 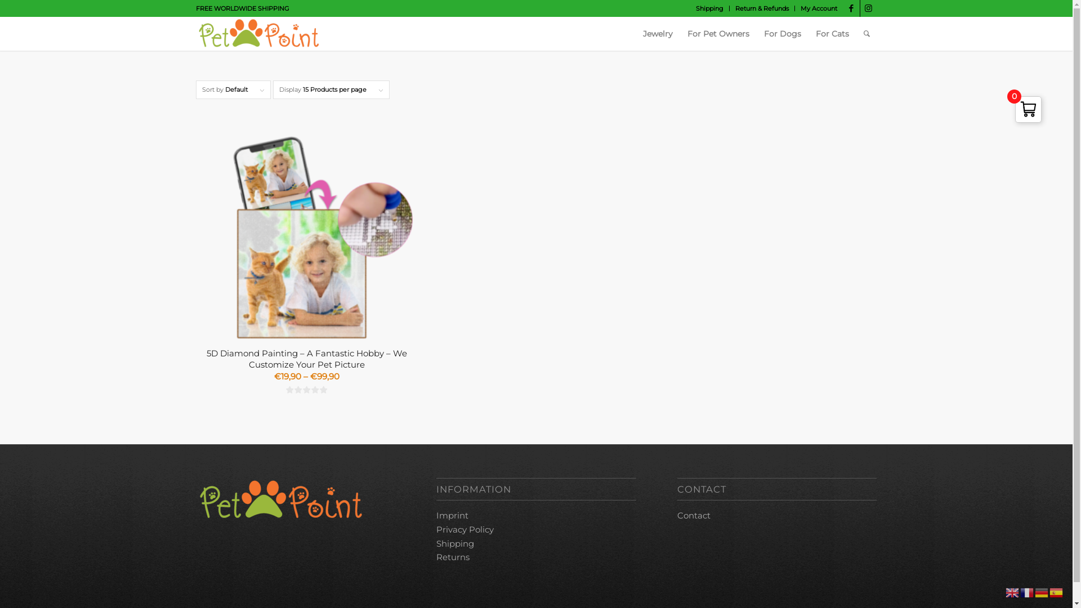 What do you see at coordinates (832, 34) in the screenshot?
I see `For Cats` at bounding box center [832, 34].